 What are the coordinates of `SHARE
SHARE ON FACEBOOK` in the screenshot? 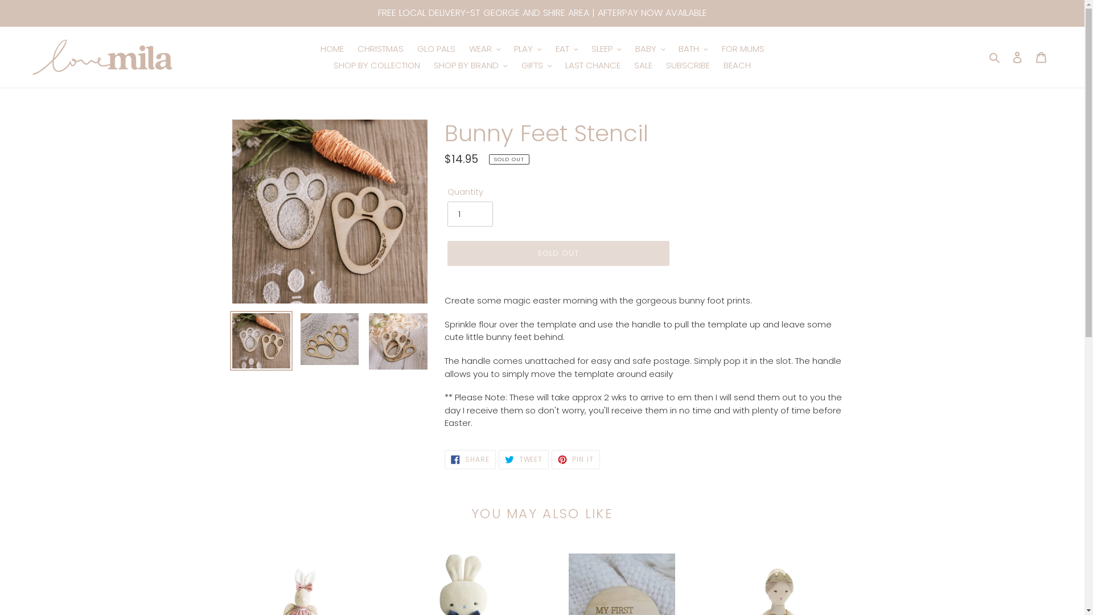 It's located at (470, 460).